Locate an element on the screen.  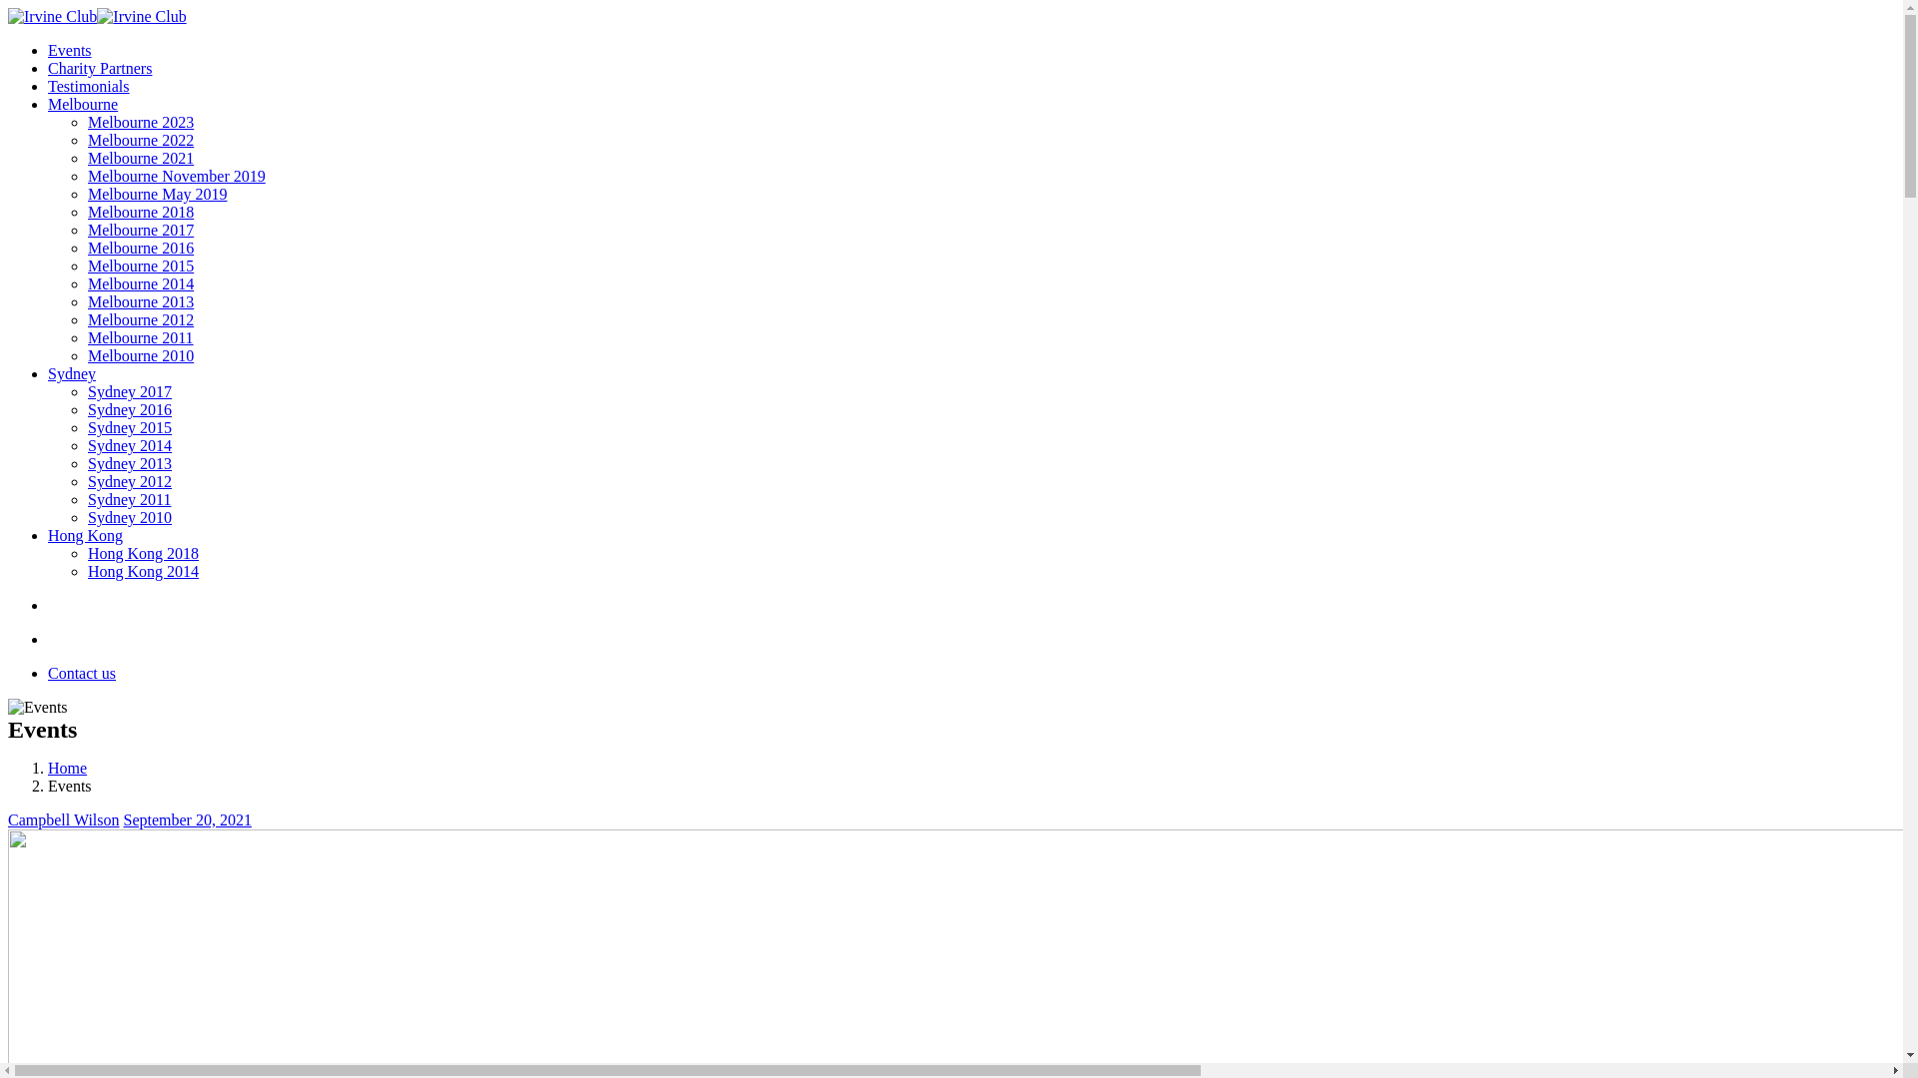
Melbourne 2014 is located at coordinates (141, 283).